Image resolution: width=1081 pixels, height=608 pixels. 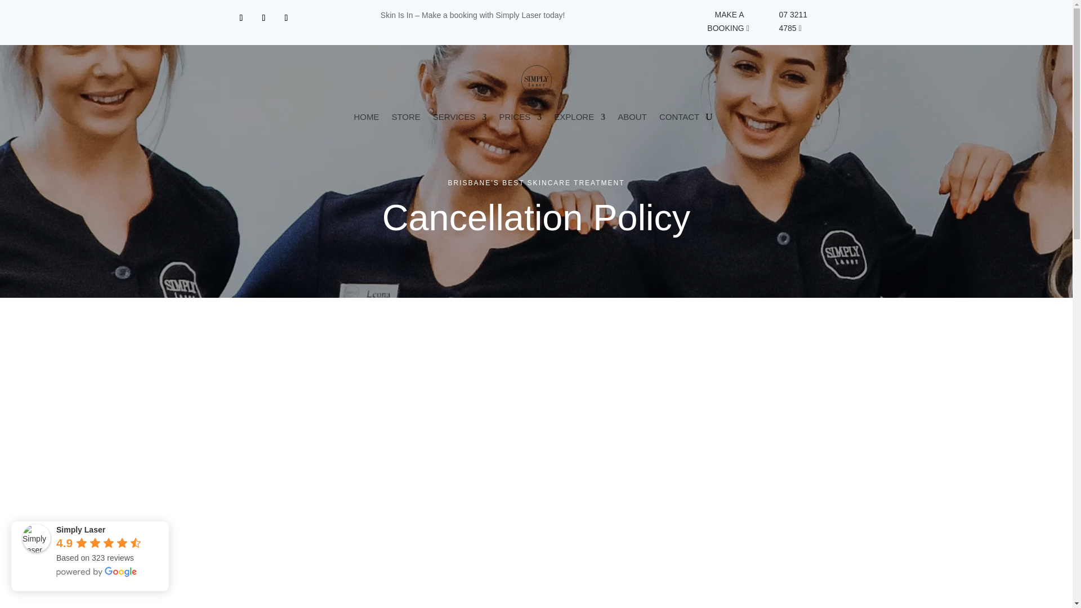 What do you see at coordinates (717, 21) in the screenshot?
I see `MAKE A BOOKING` at bounding box center [717, 21].